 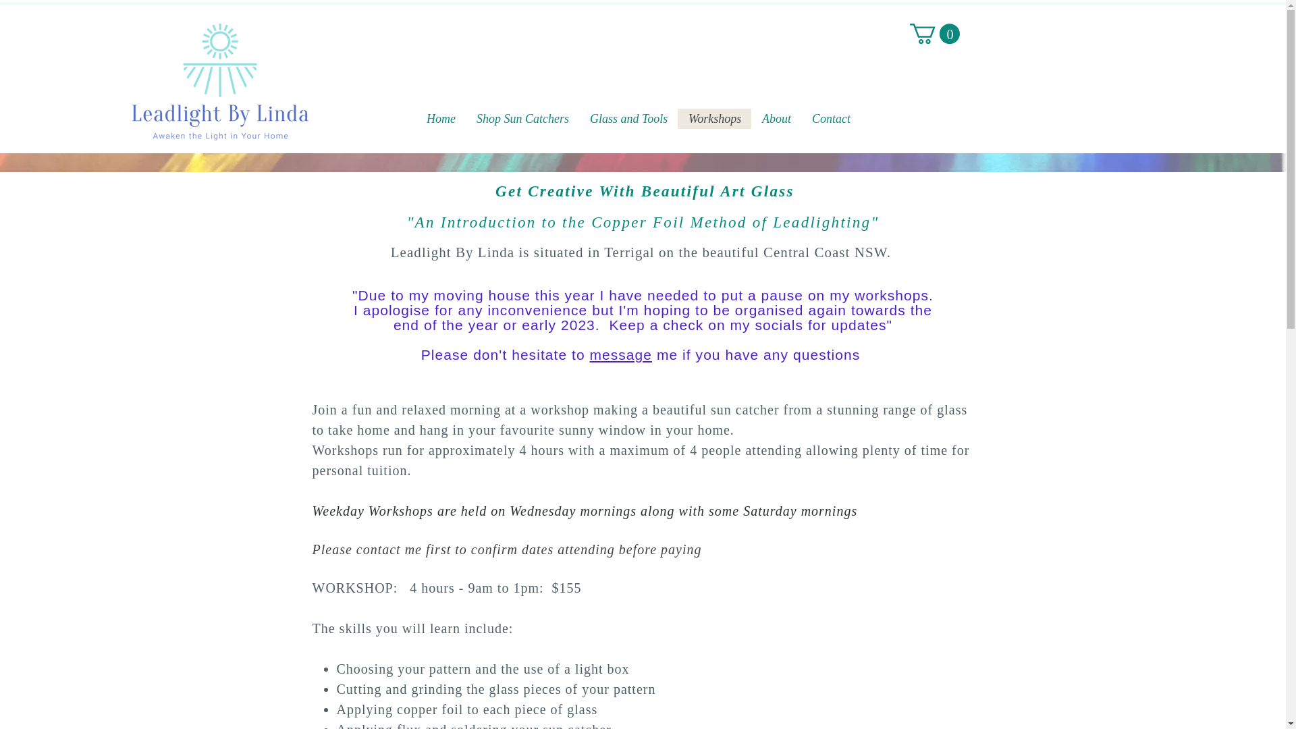 What do you see at coordinates (621, 355) in the screenshot?
I see `message` at bounding box center [621, 355].